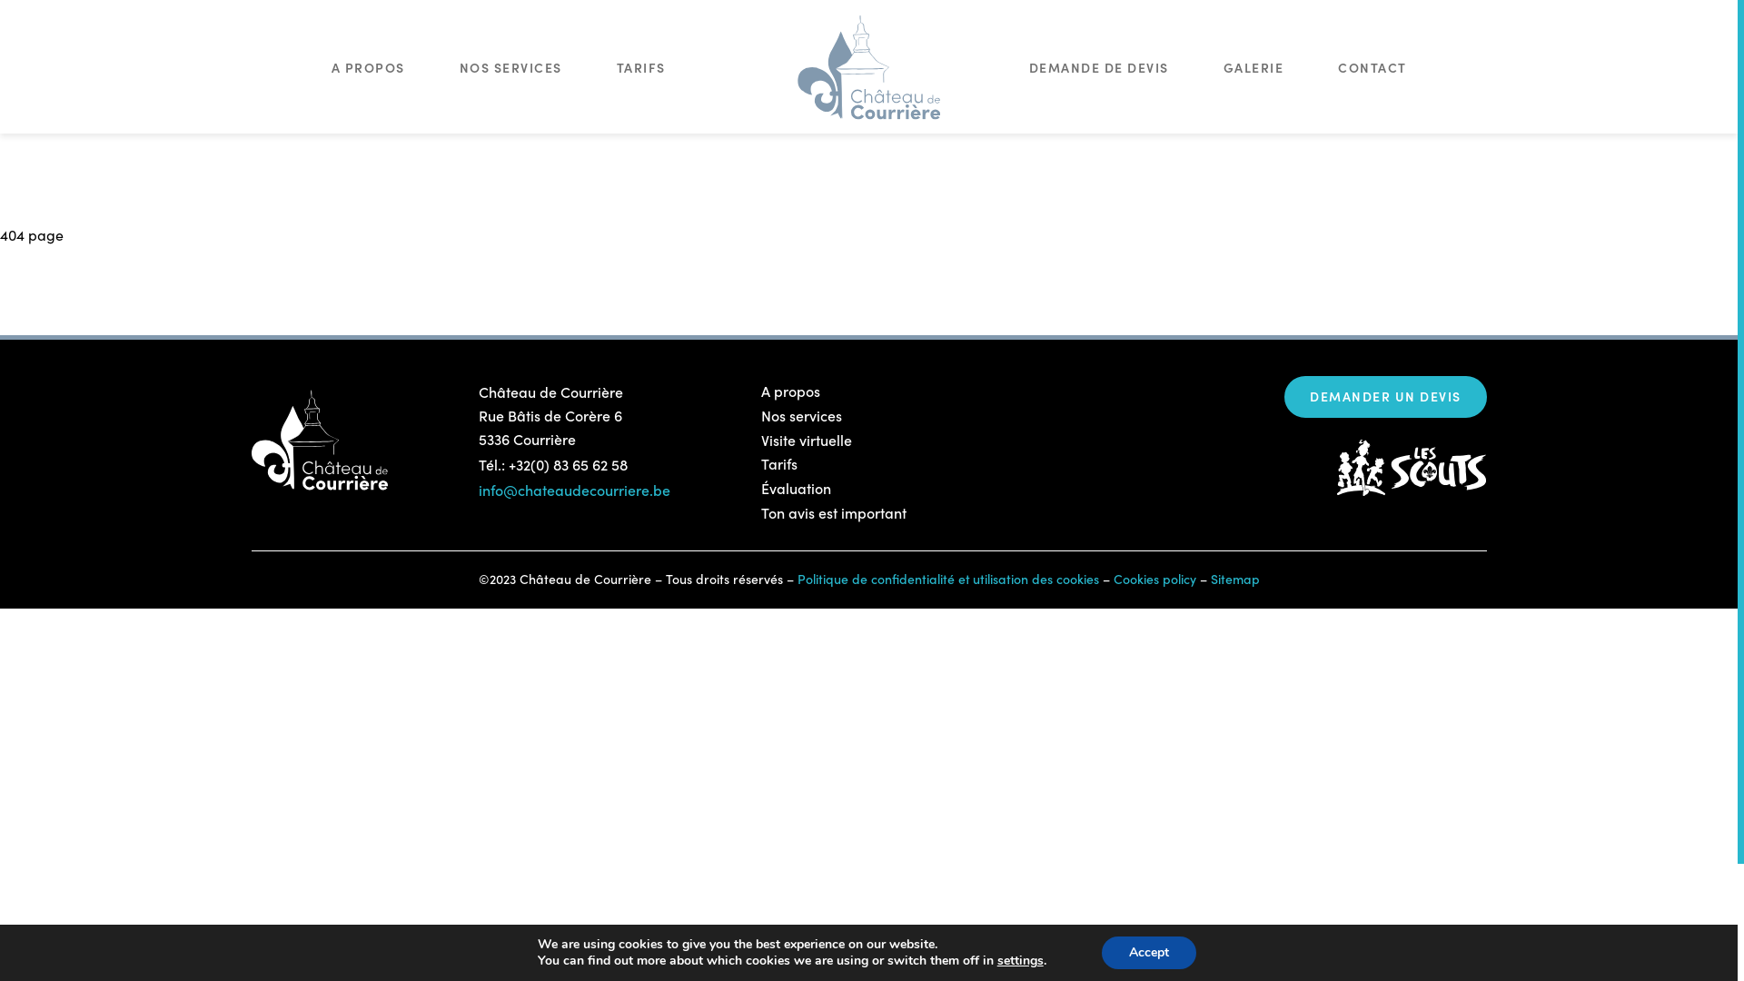 The image size is (1744, 981). Describe the element at coordinates (1253, 71) in the screenshot. I see `GALERIE` at that location.